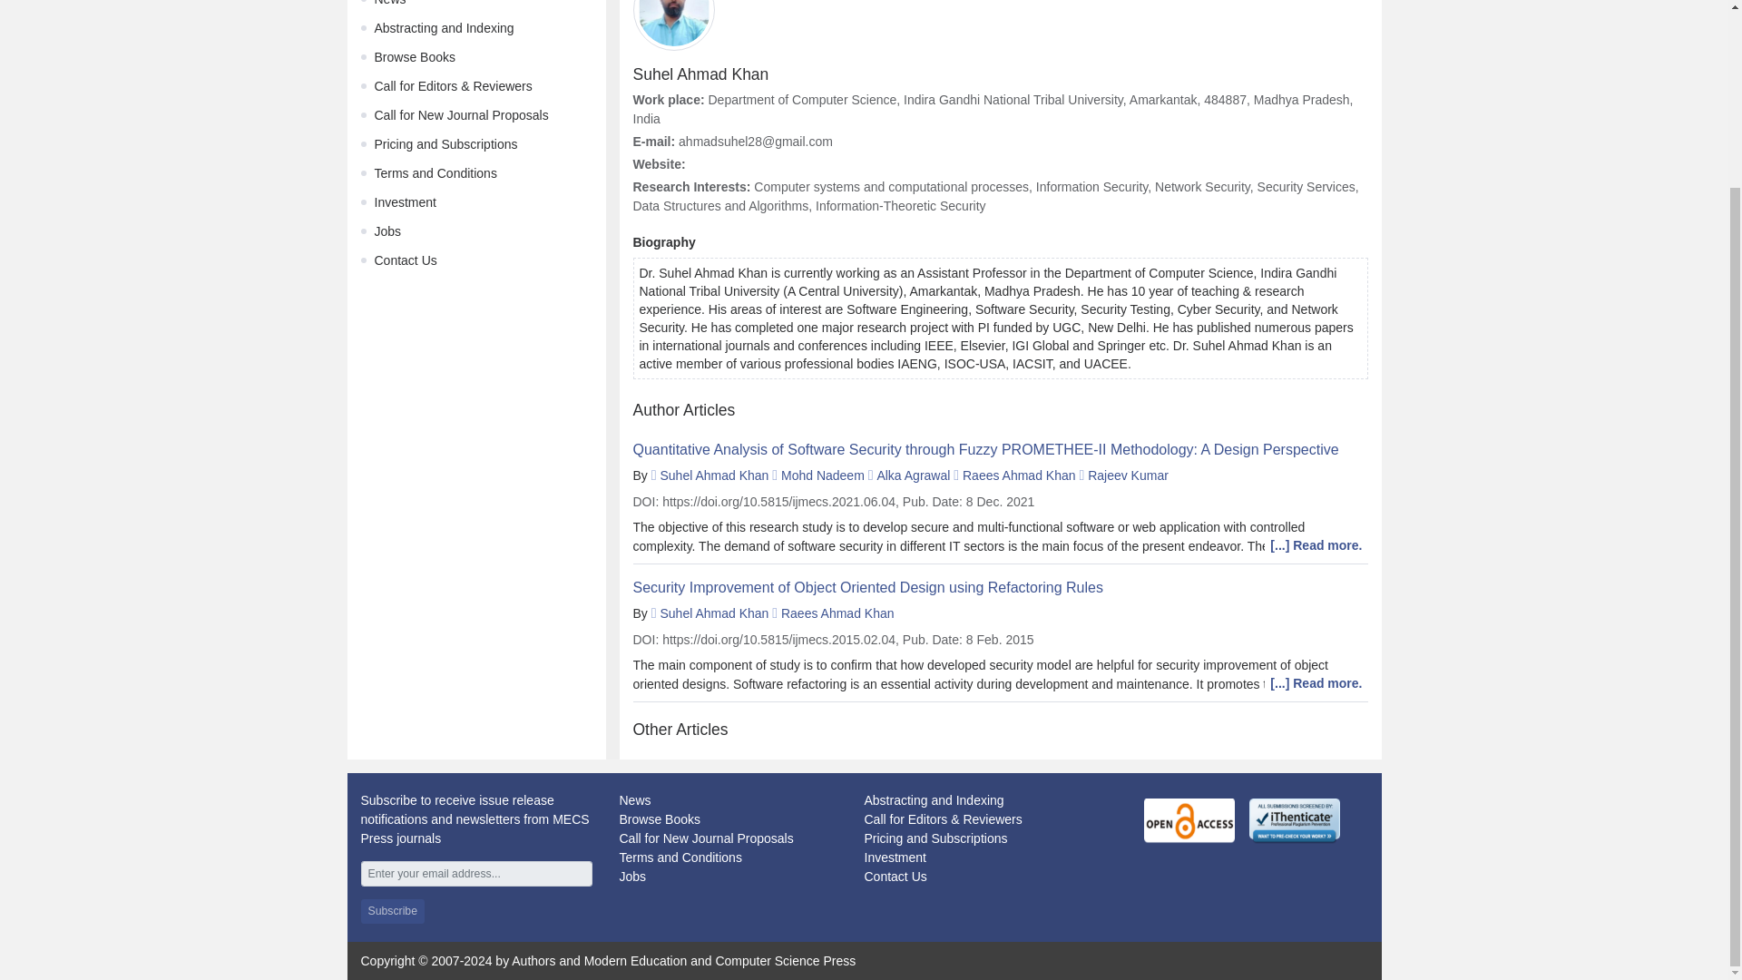  What do you see at coordinates (444, 27) in the screenshot?
I see `Abstracting and Indexing` at bounding box center [444, 27].